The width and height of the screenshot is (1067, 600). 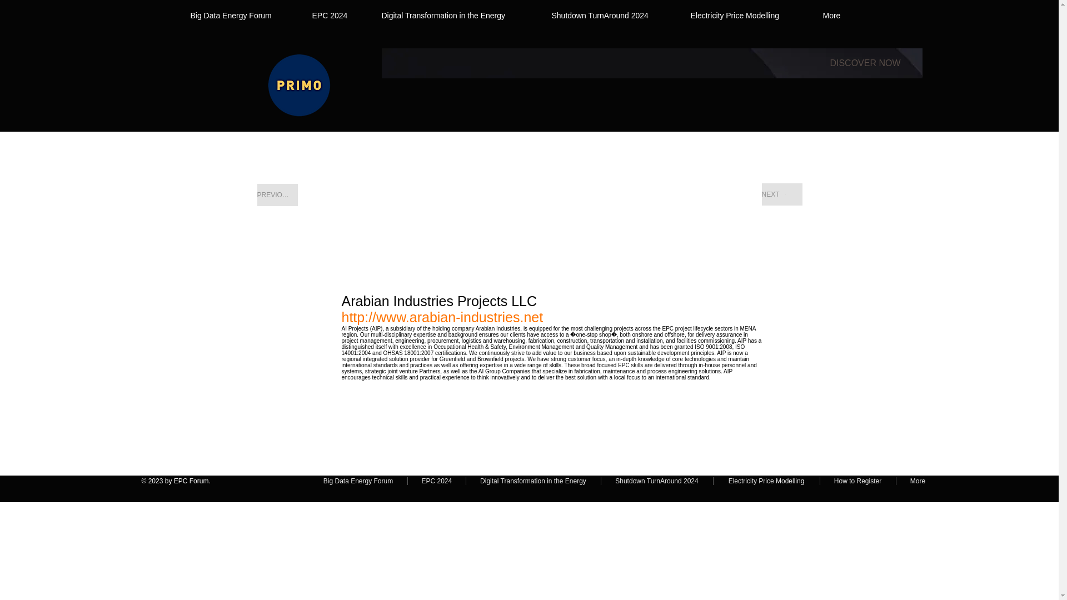 I want to click on Electricity Price Modelling, so click(x=766, y=481).